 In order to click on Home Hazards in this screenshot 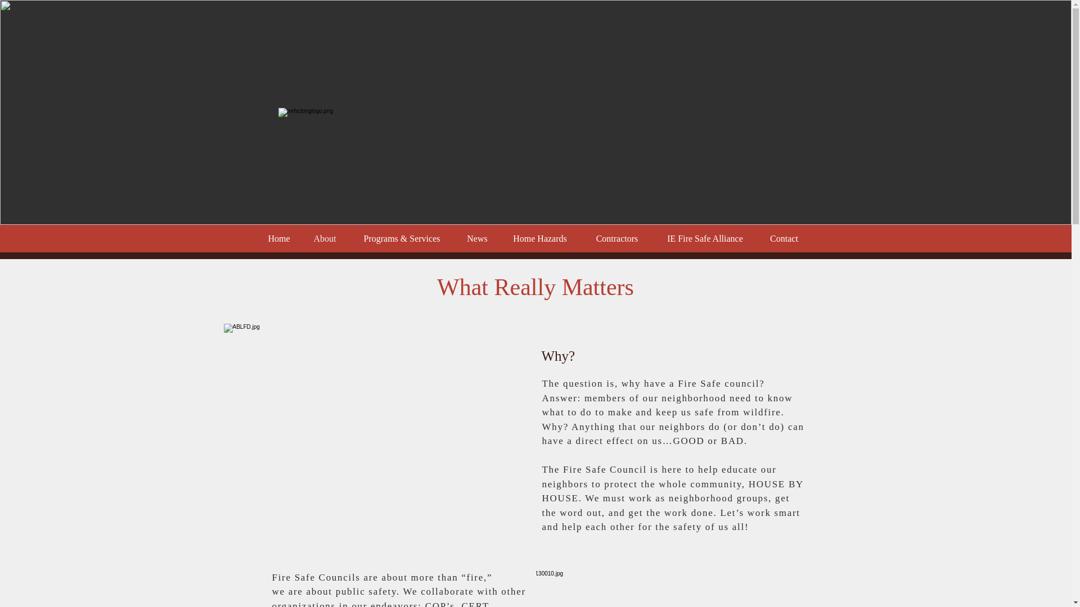, I will do `click(539, 238)`.